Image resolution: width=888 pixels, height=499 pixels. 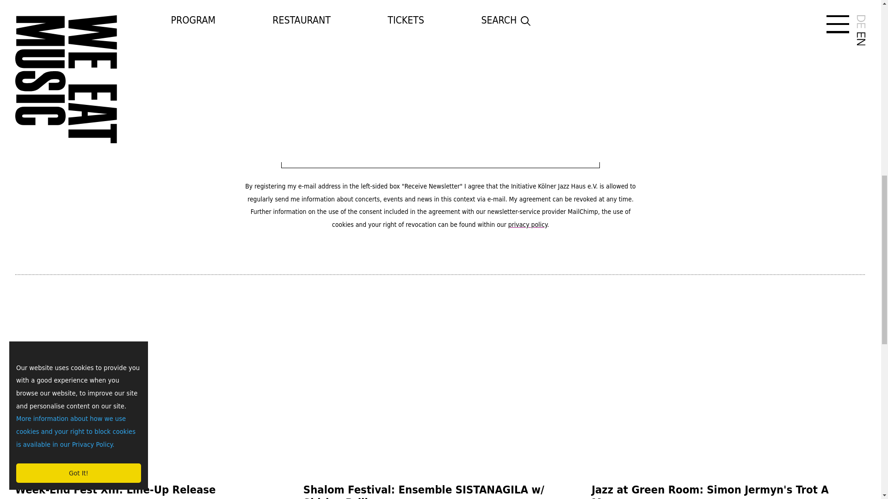 What do you see at coordinates (765, 32) in the screenshot?
I see `Download iCal-File` at bounding box center [765, 32].